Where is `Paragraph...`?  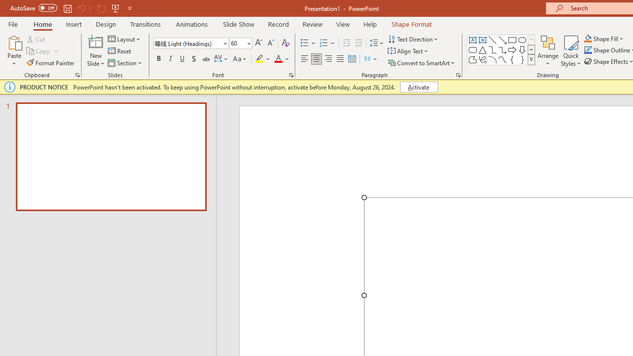
Paragraph... is located at coordinates (458, 75).